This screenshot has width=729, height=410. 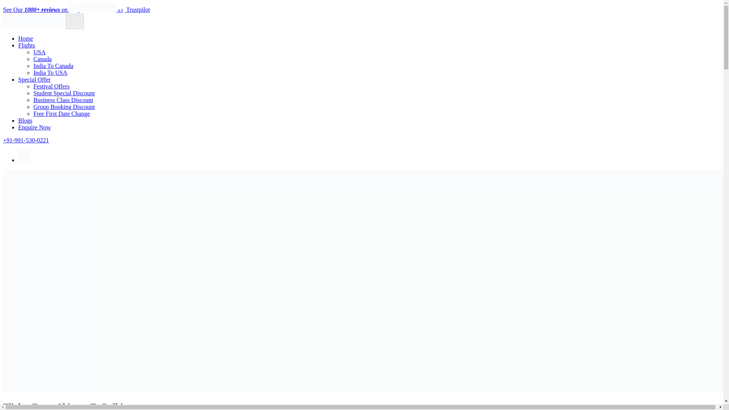 What do you see at coordinates (43, 59) in the screenshot?
I see `Canada` at bounding box center [43, 59].